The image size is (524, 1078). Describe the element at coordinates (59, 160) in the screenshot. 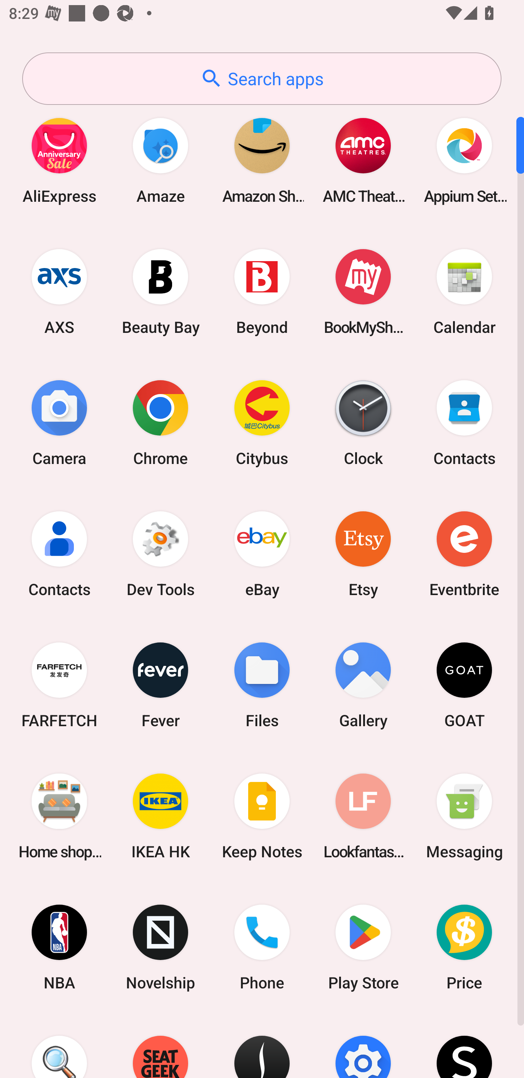

I see `AliExpress` at that location.